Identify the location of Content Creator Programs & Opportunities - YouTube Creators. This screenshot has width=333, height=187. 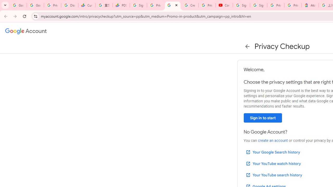
(224, 5).